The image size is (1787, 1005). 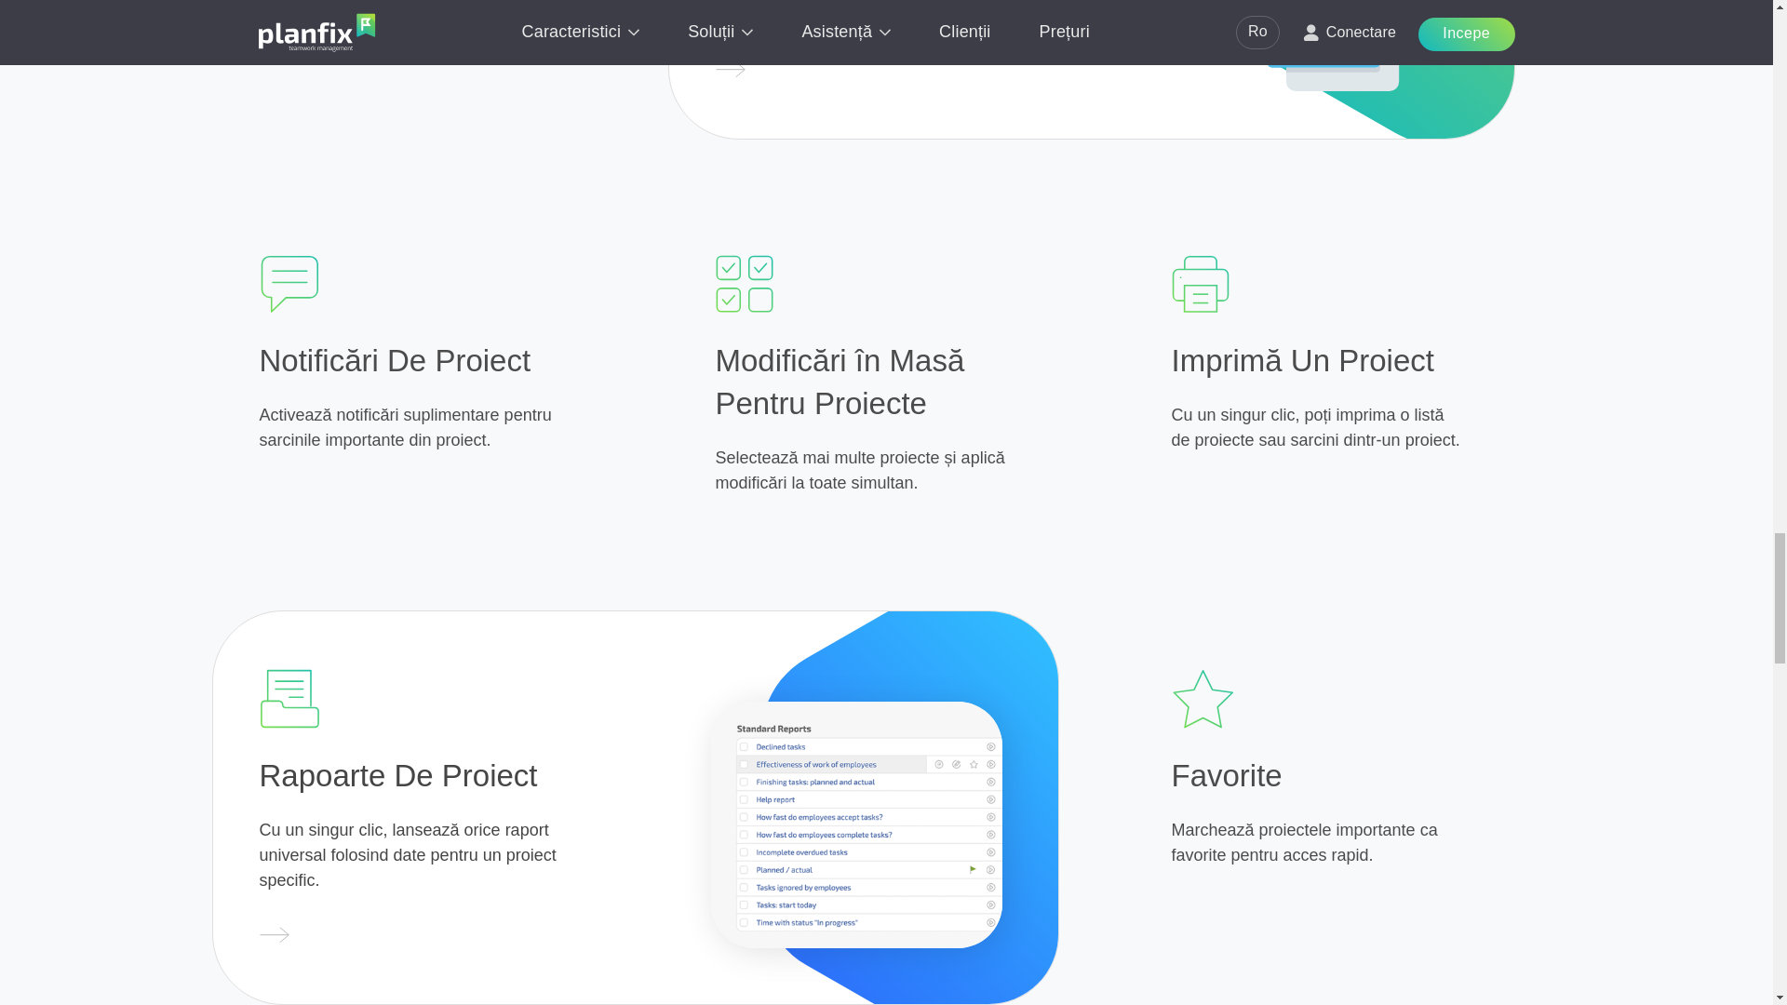 I want to click on More about Documentele Proiectului, so click(x=730, y=71).